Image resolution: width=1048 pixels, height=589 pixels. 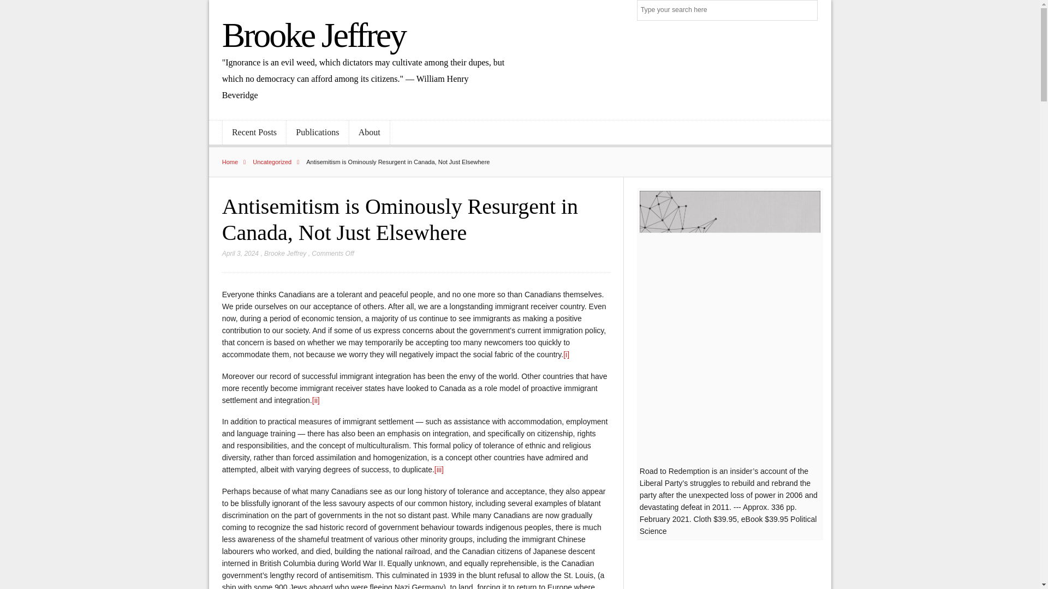 What do you see at coordinates (808, 11) in the screenshot?
I see `Search` at bounding box center [808, 11].